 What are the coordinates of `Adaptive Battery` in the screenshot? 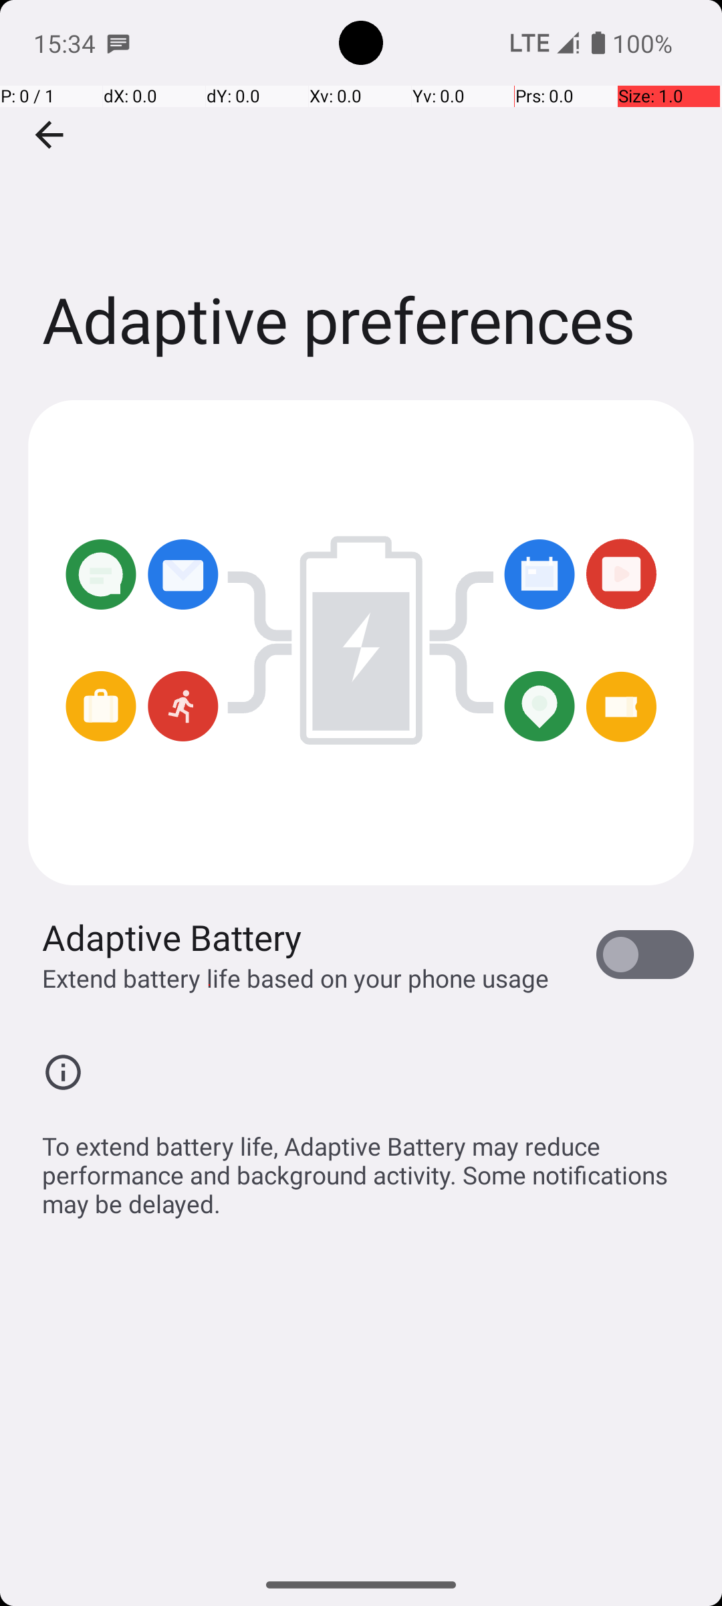 It's located at (172, 937).